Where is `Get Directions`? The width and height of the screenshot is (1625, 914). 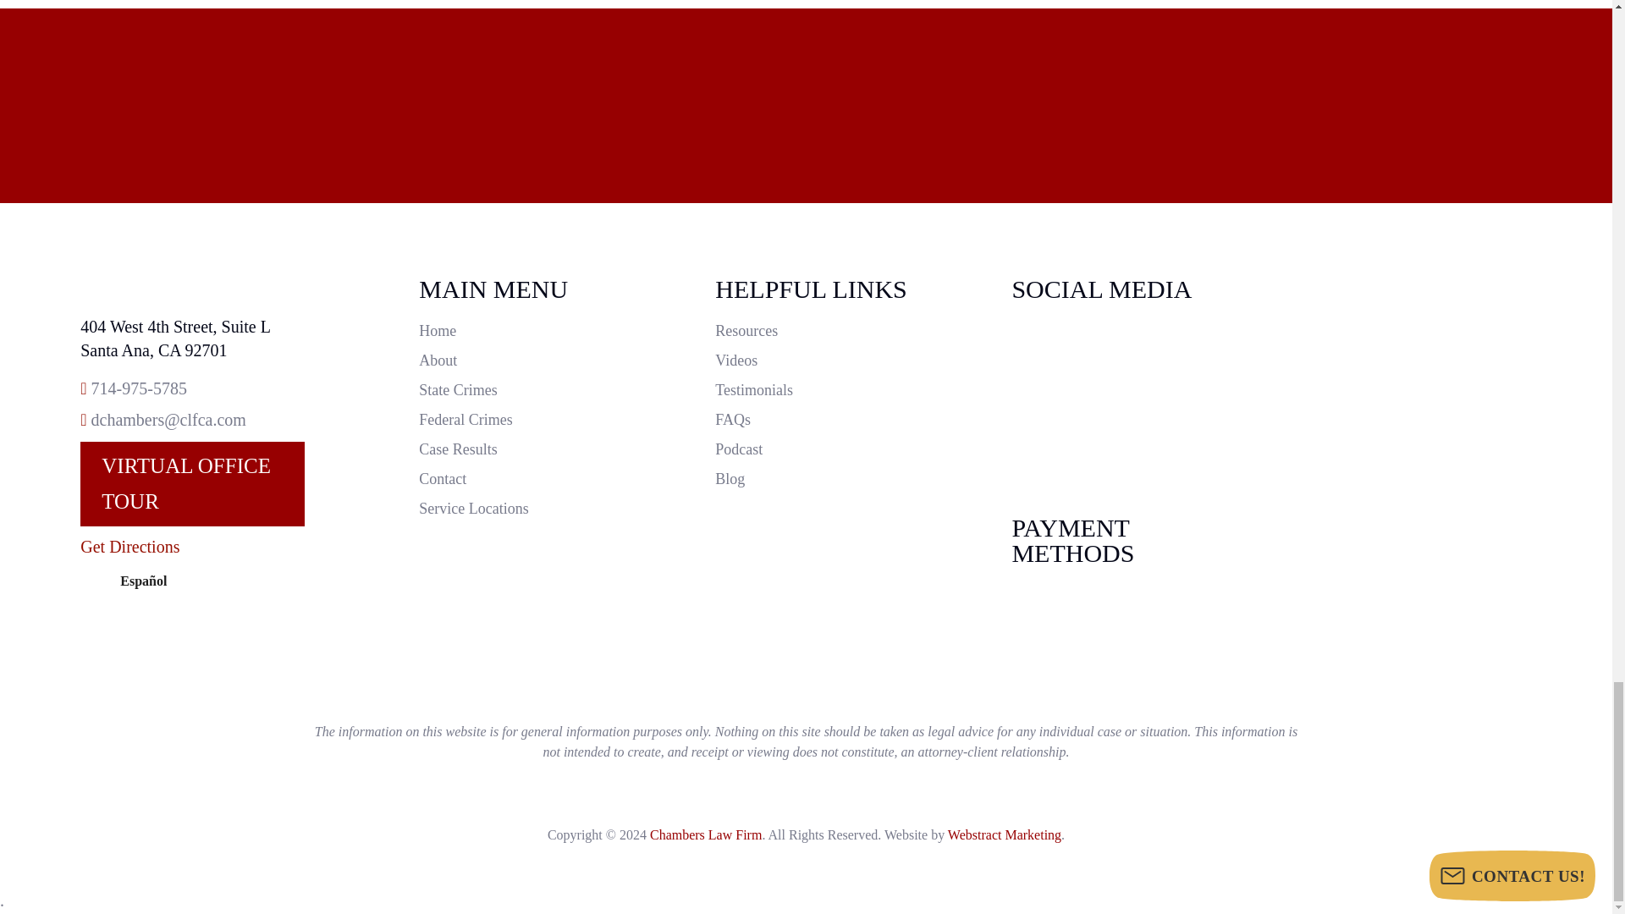
Get Directions is located at coordinates (129, 547).